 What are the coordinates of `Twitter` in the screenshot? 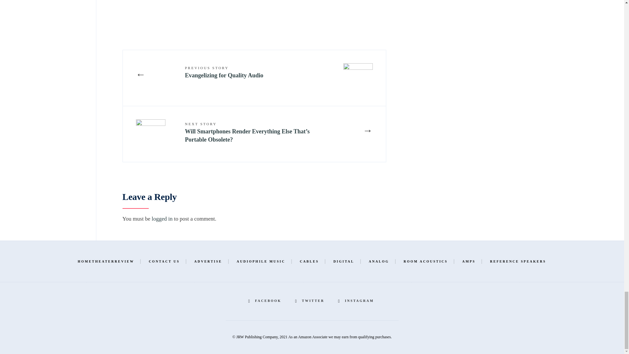 It's located at (311, 301).